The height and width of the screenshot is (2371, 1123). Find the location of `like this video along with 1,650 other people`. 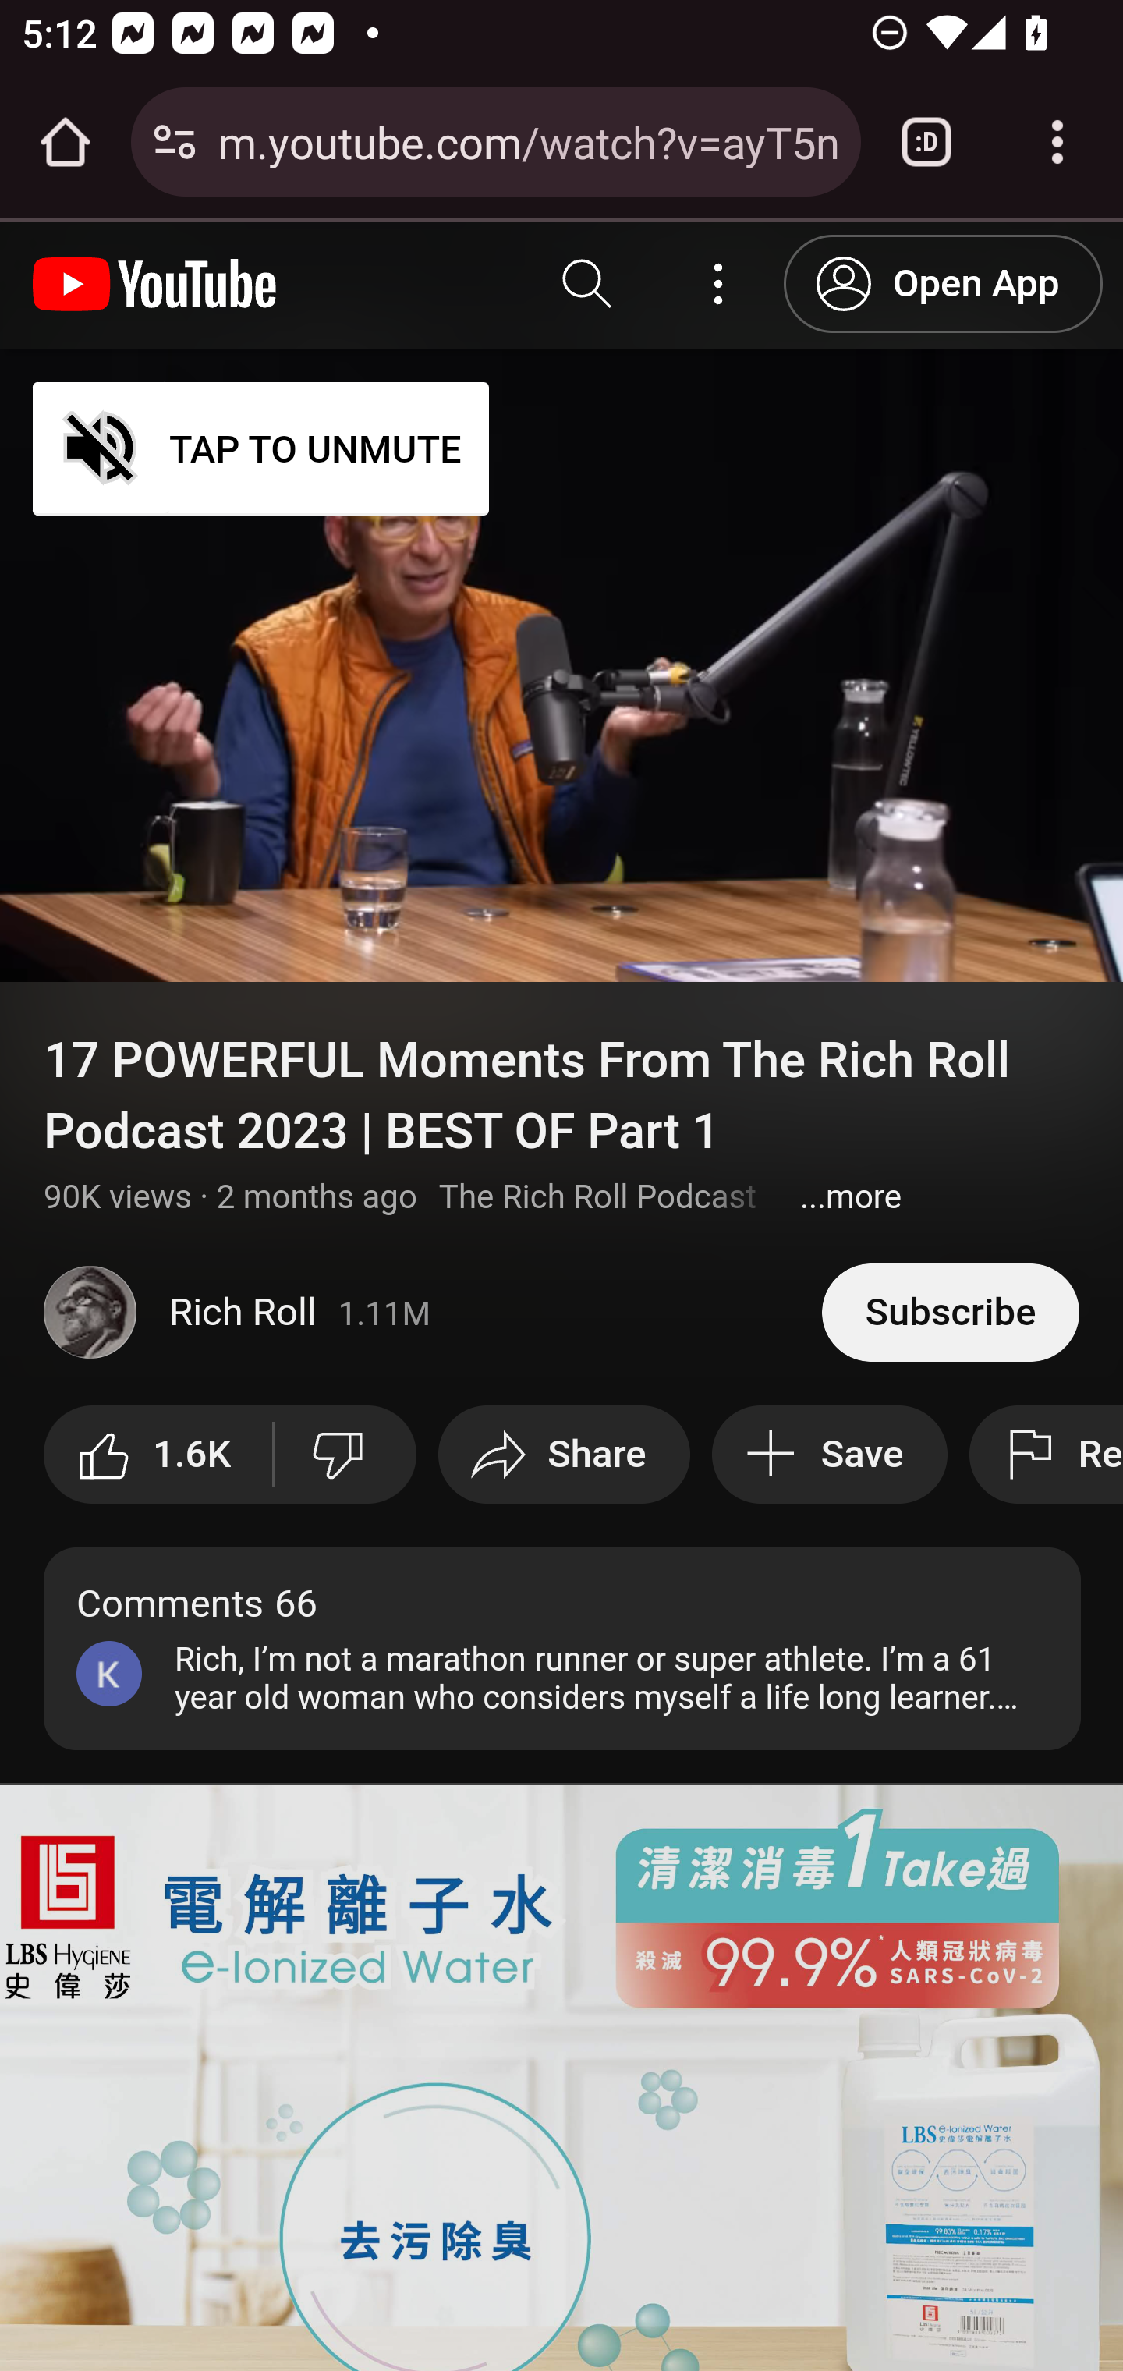

like this video along with 1,650 other people is located at coordinates (159, 1453).